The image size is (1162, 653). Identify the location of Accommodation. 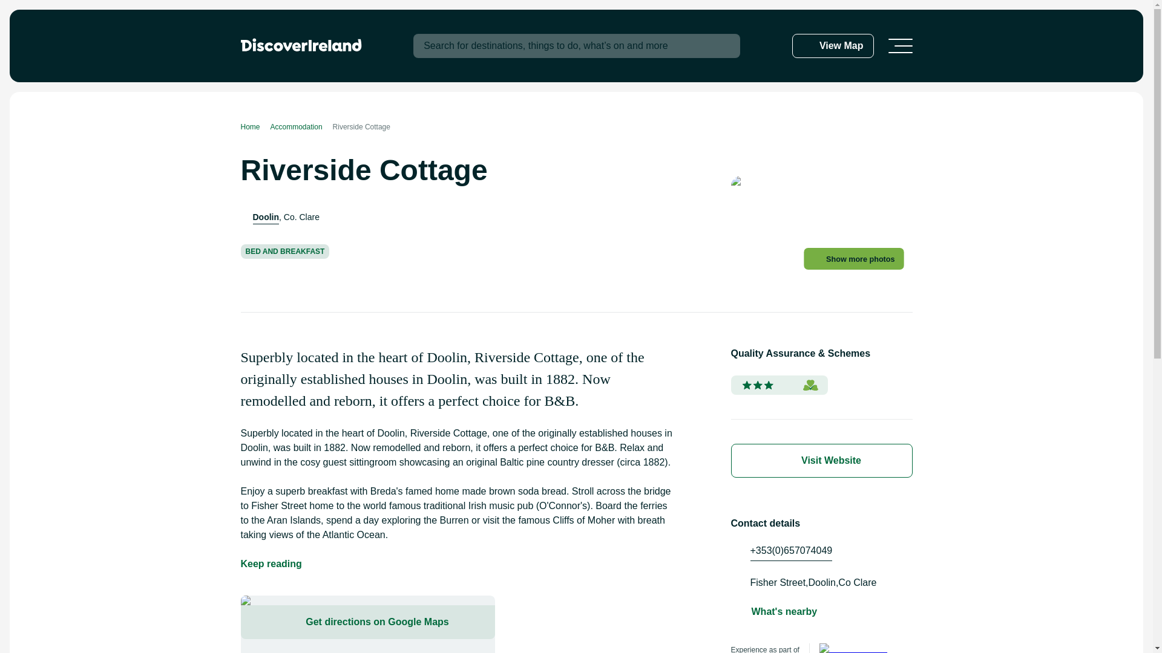
(301, 127).